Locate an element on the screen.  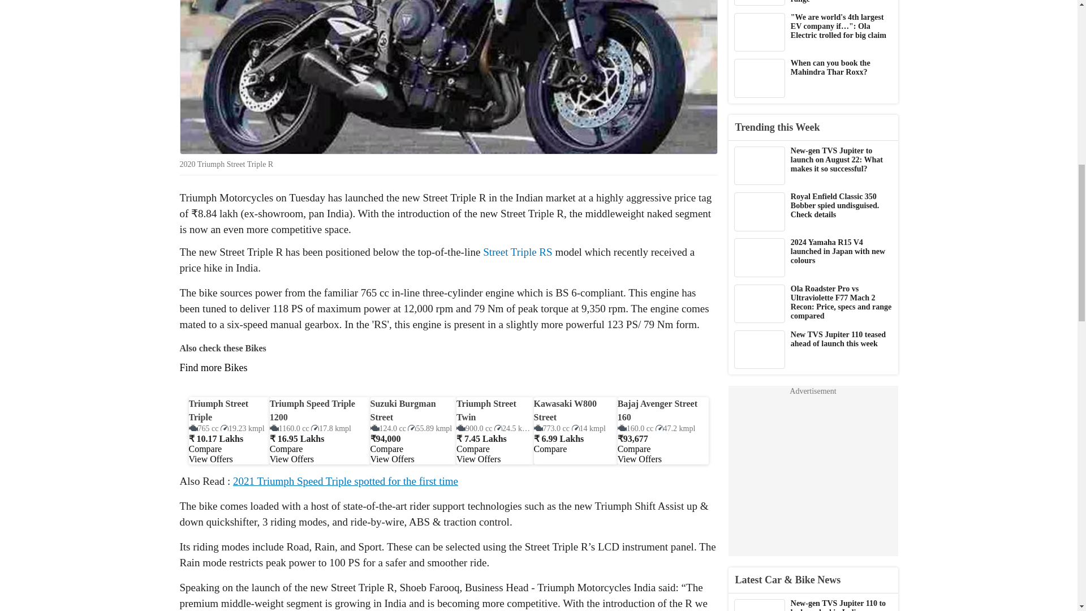
Engine is located at coordinates (290, 428).